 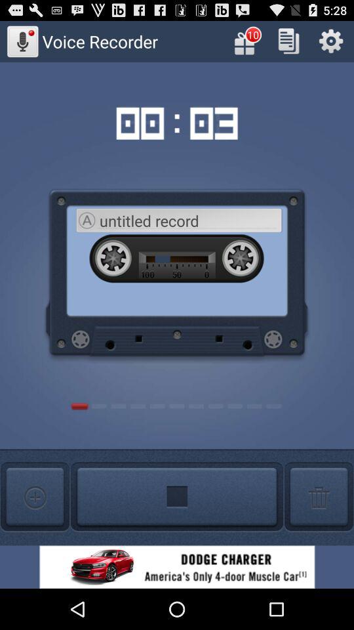 What do you see at coordinates (319, 497) in the screenshot?
I see `click to delete option` at bounding box center [319, 497].